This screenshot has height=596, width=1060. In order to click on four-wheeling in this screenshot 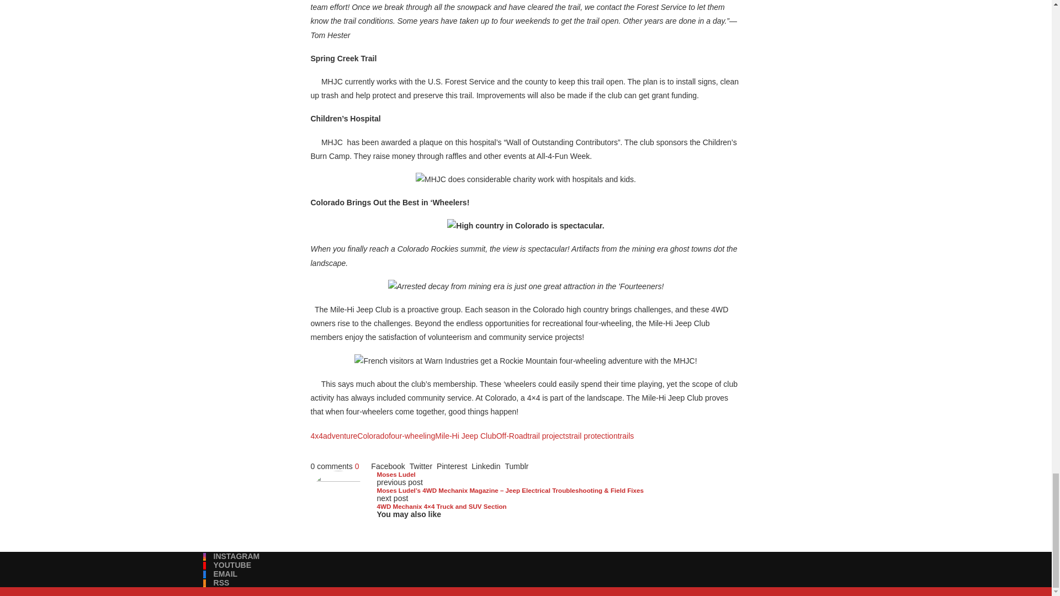, I will do `click(412, 436)`.